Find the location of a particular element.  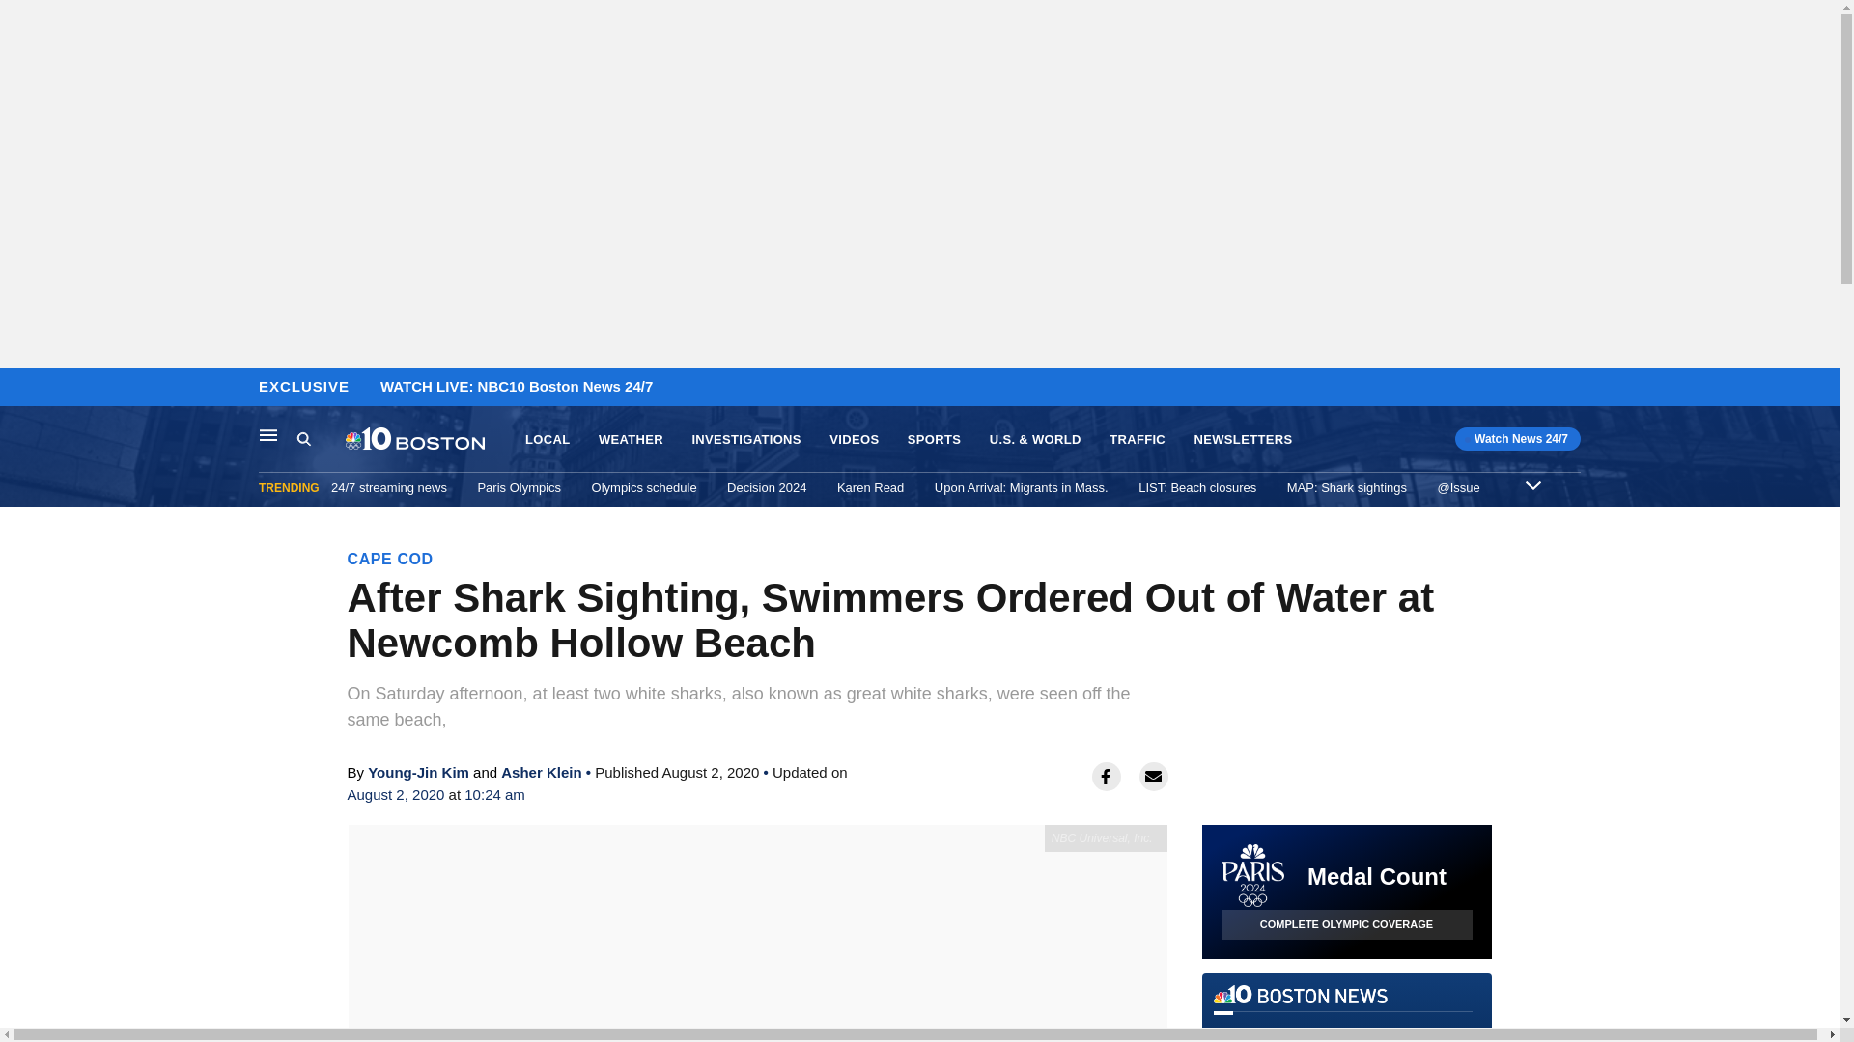

WEATHER is located at coordinates (632, 440).